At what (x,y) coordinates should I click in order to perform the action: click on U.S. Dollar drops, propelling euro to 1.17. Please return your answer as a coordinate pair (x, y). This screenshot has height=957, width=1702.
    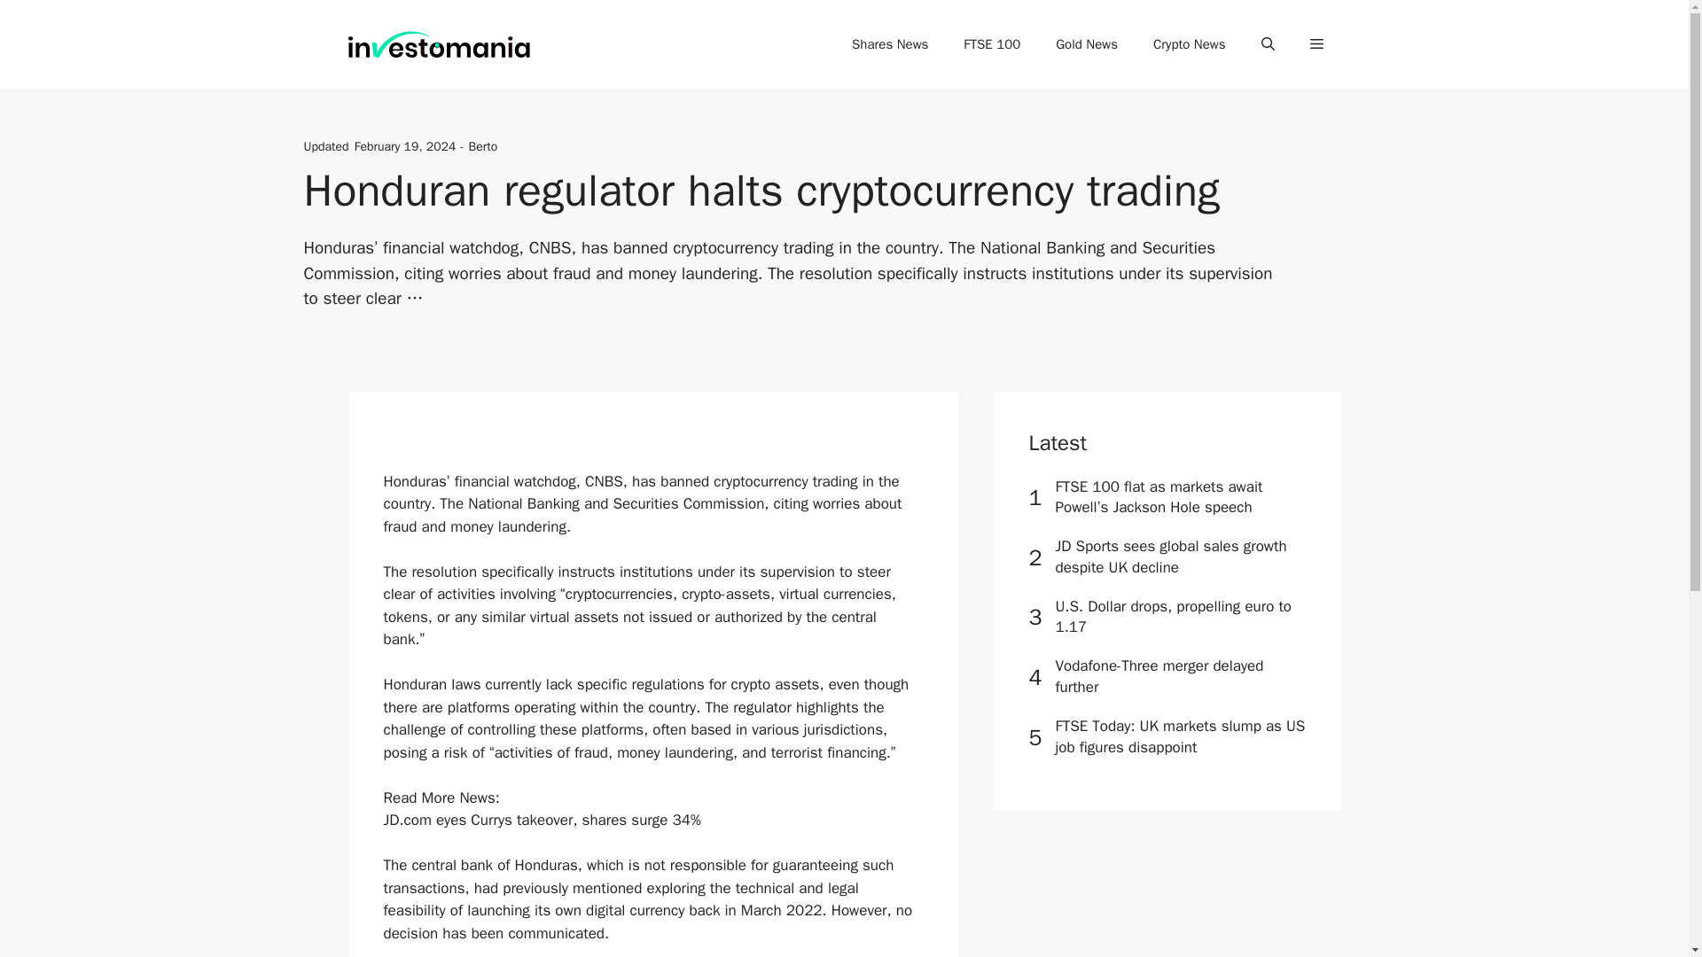
    Looking at the image, I should click on (1174, 617).